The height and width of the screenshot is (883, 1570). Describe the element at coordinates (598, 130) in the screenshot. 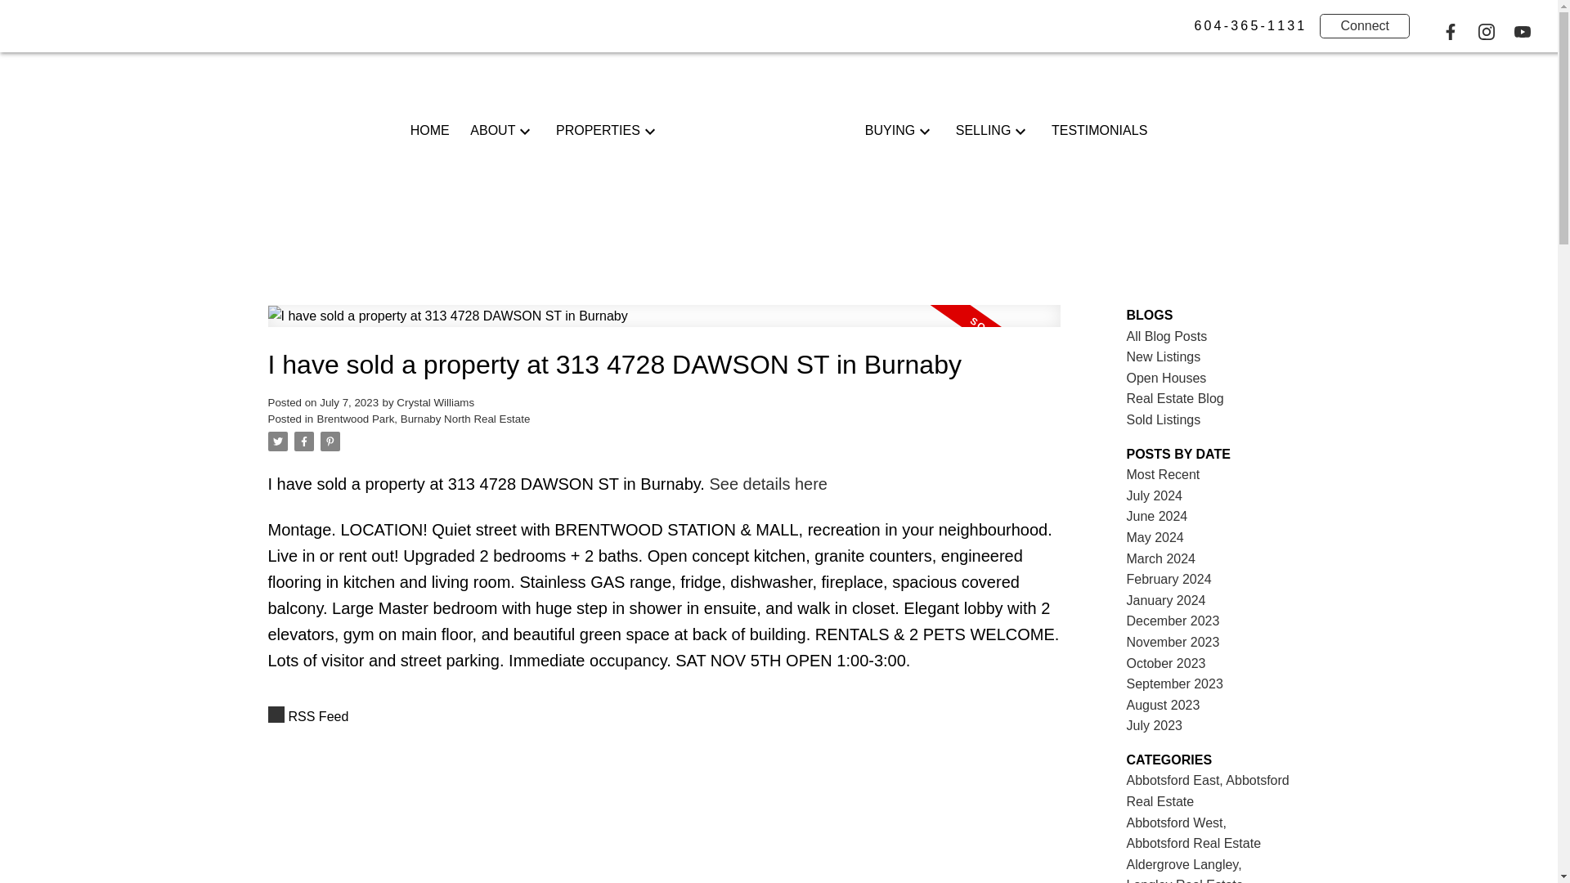

I see `PROPERTIES` at that location.